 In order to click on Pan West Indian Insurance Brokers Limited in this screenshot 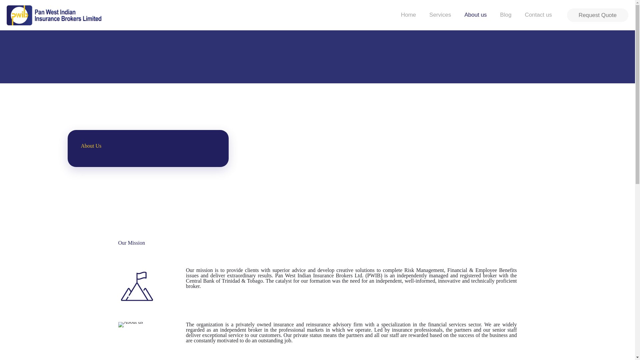, I will do `click(54, 15)`.